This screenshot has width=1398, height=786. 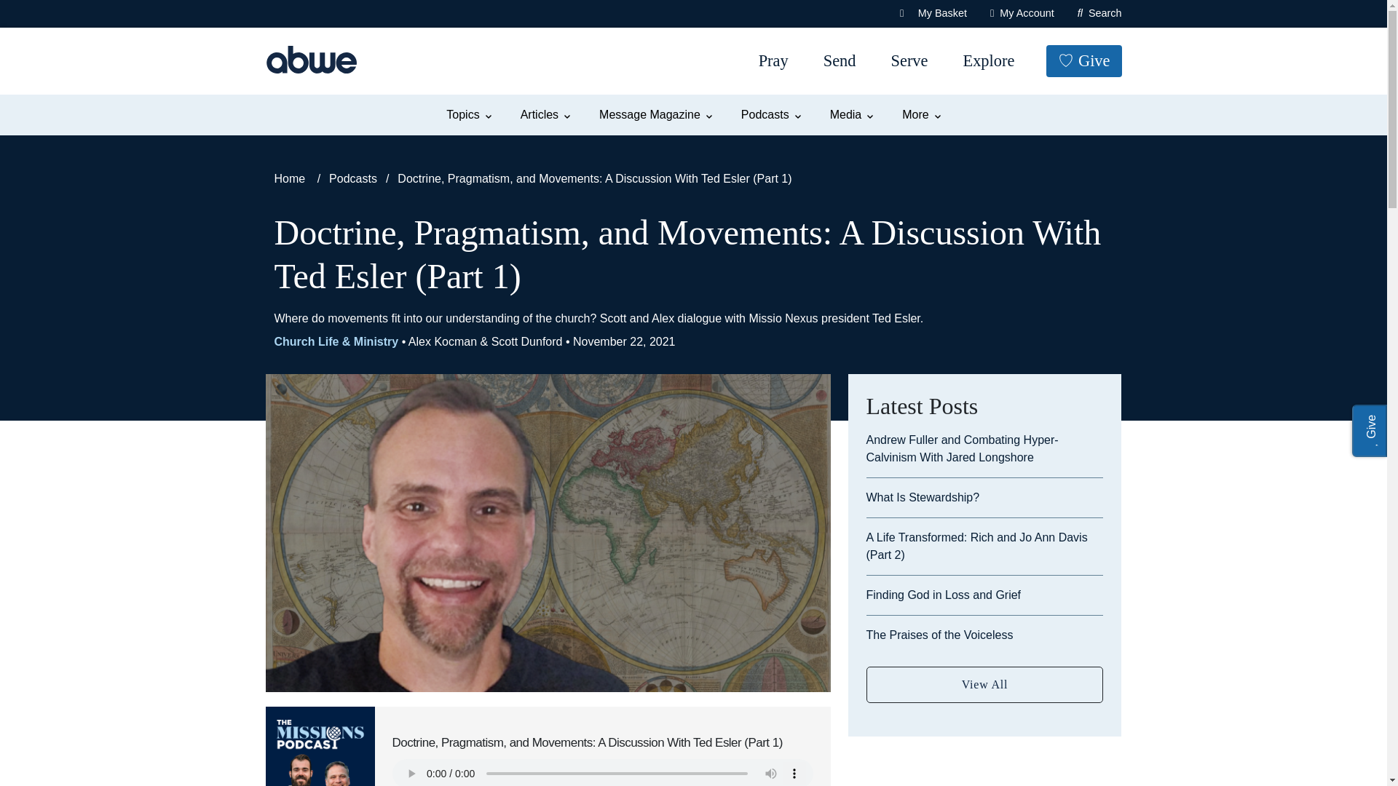 What do you see at coordinates (840, 61) in the screenshot?
I see `Send` at bounding box center [840, 61].